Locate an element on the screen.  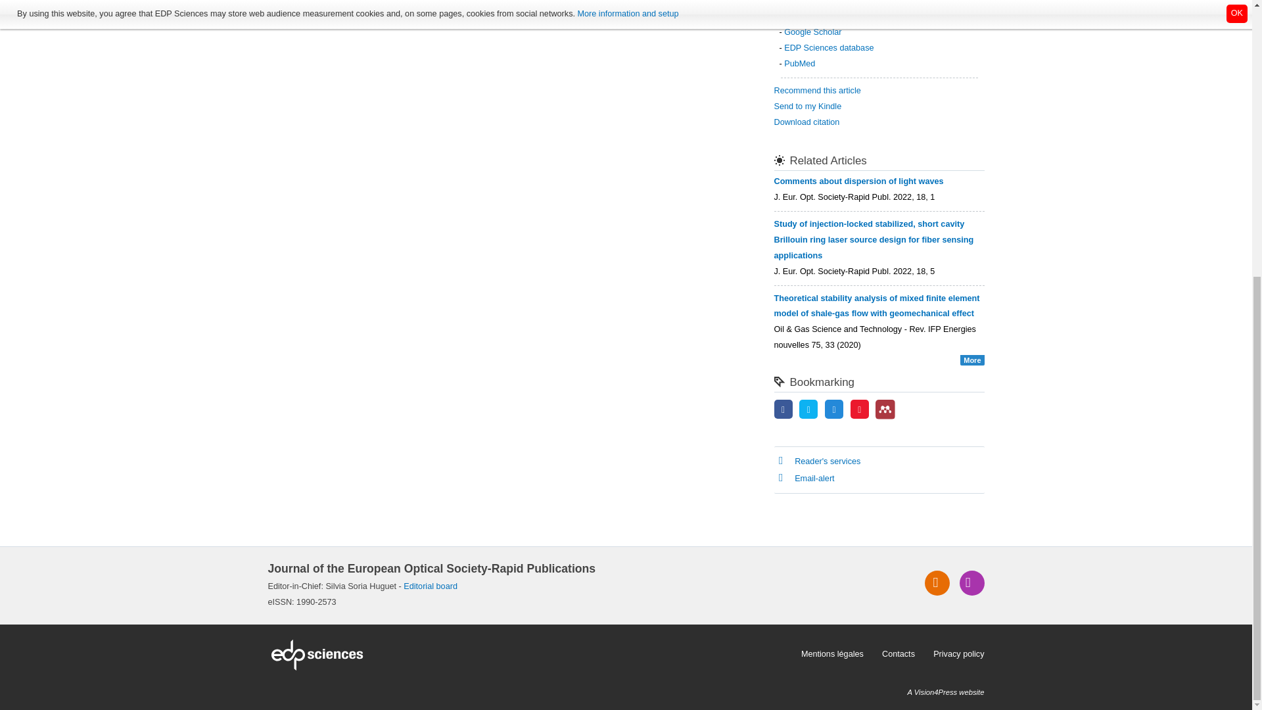
Mendeley is located at coordinates (885, 409).